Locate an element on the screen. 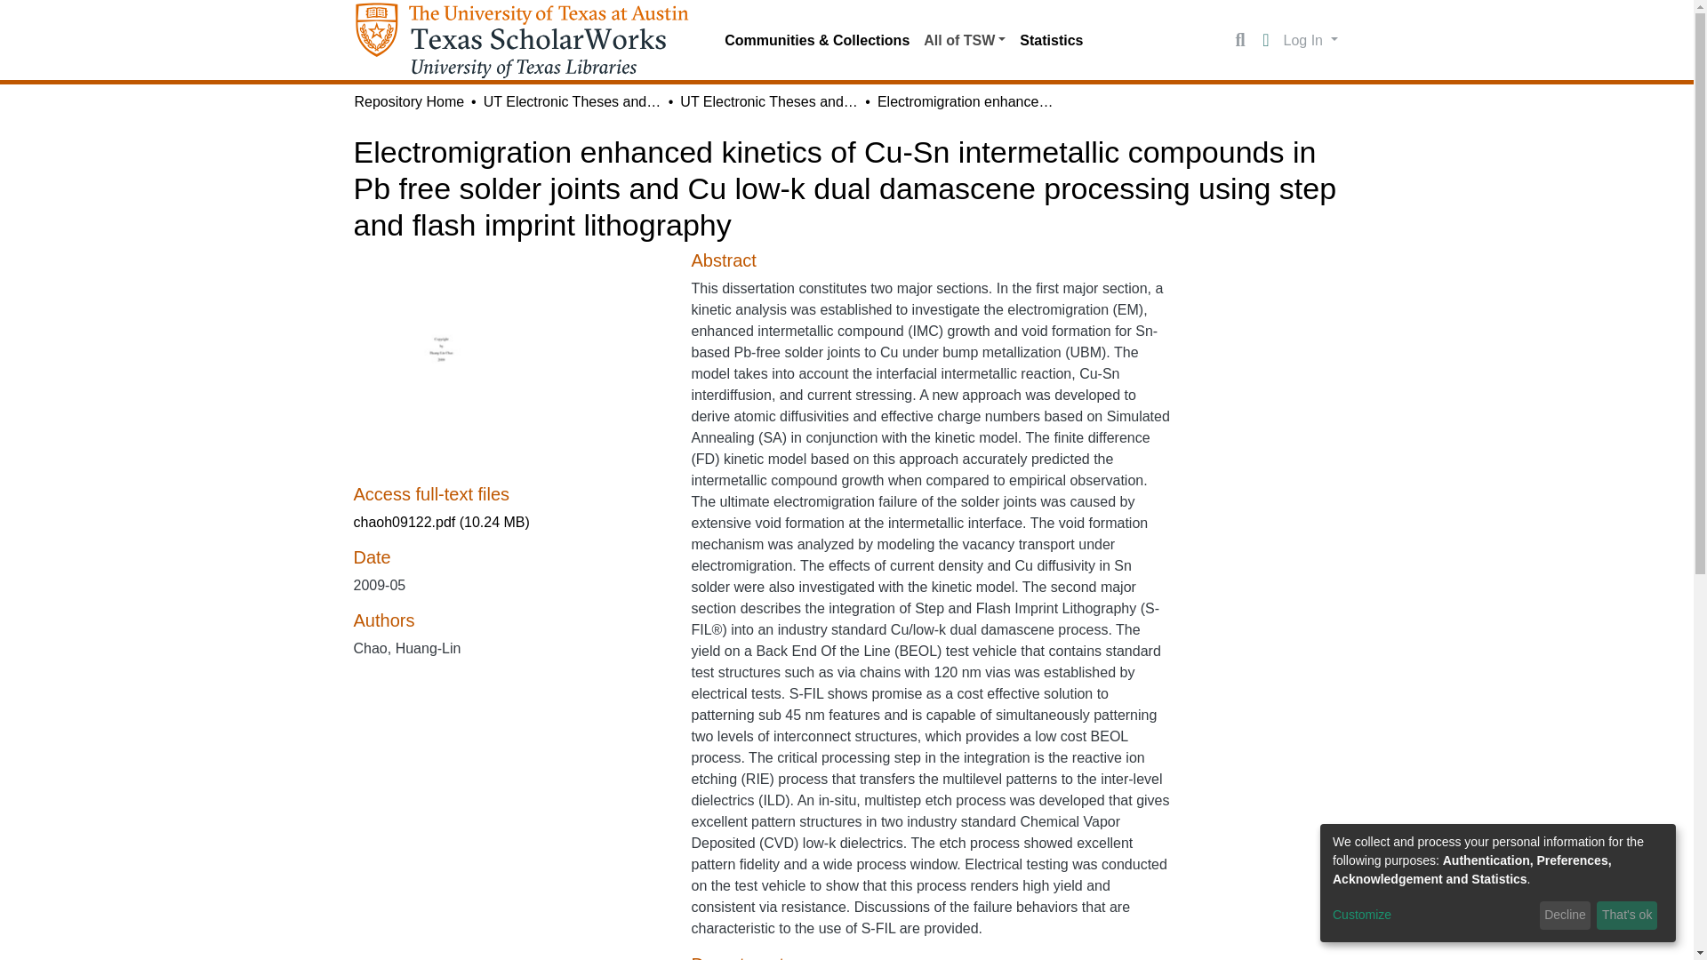 This screenshot has height=960, width=1707. UT Electronic Theses and Dissertations is located at coordinates (768, 101).